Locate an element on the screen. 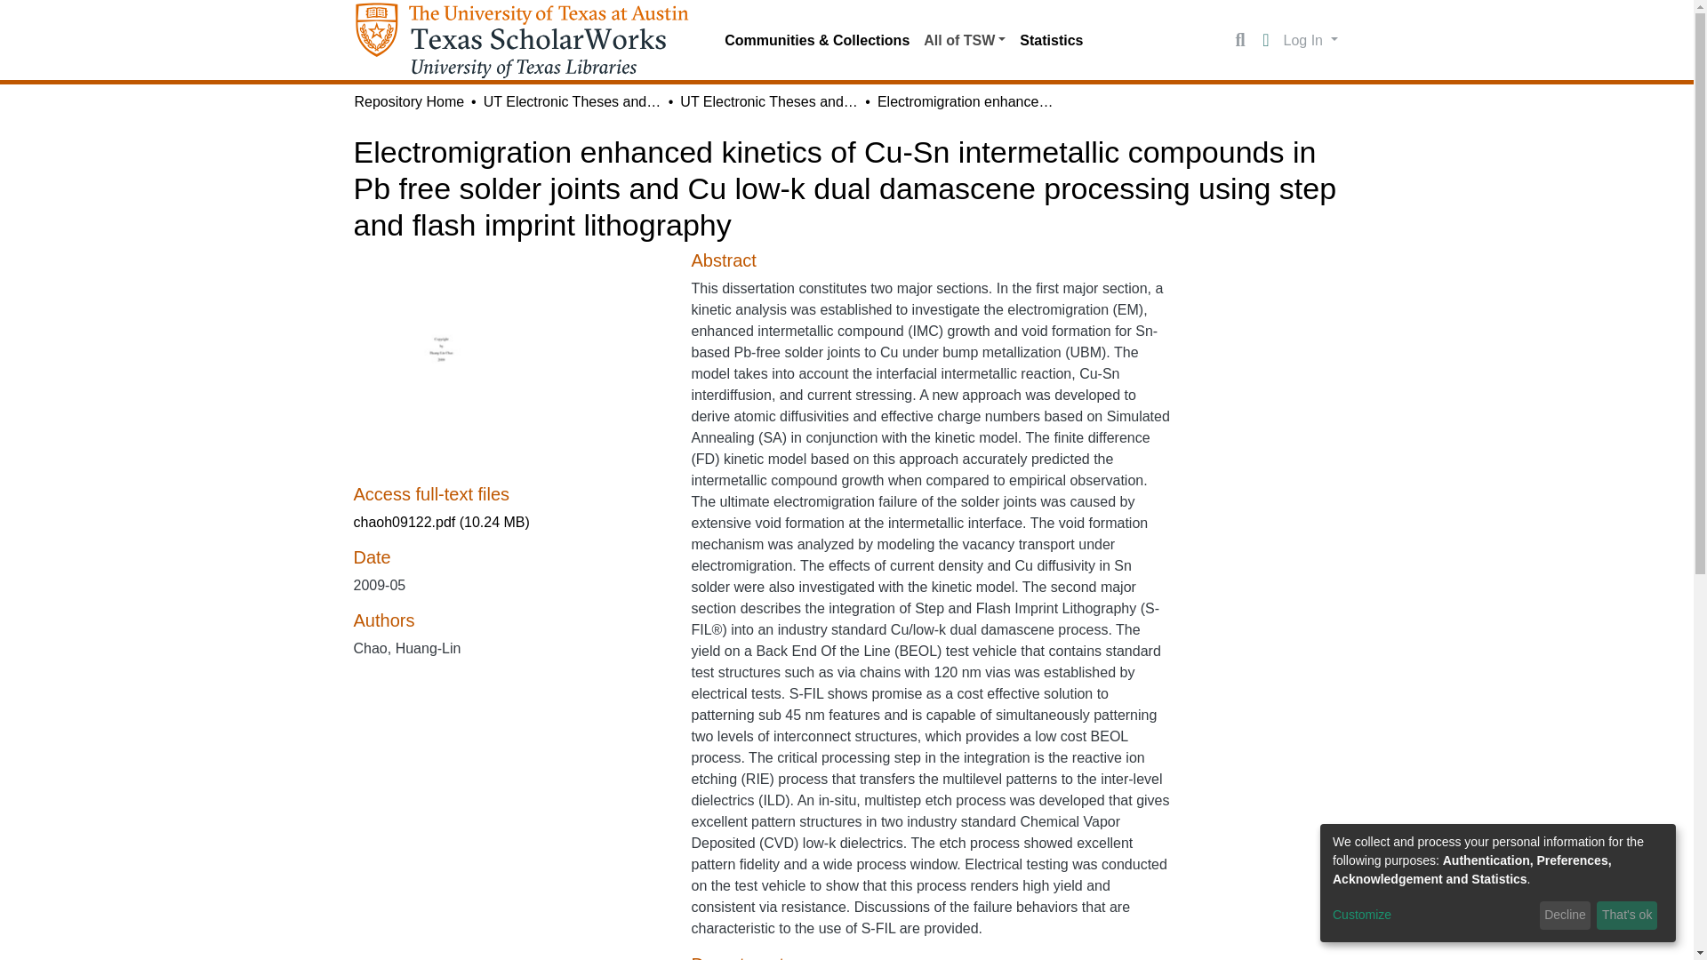 This screenshot has height=960, width=1707. UT Electronic Theses and Dissertations is located at coordinates (768, 101).